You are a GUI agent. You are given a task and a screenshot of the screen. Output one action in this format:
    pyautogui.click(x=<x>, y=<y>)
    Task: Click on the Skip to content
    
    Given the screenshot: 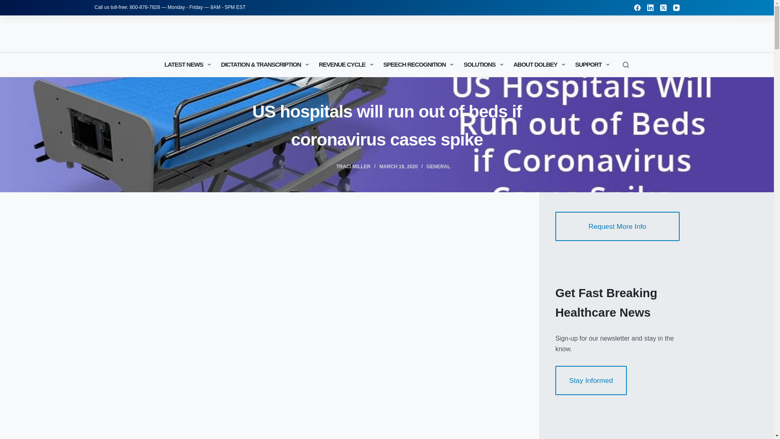 What is the action you would take?
    pyautogui.click(x=8, y=4)
    